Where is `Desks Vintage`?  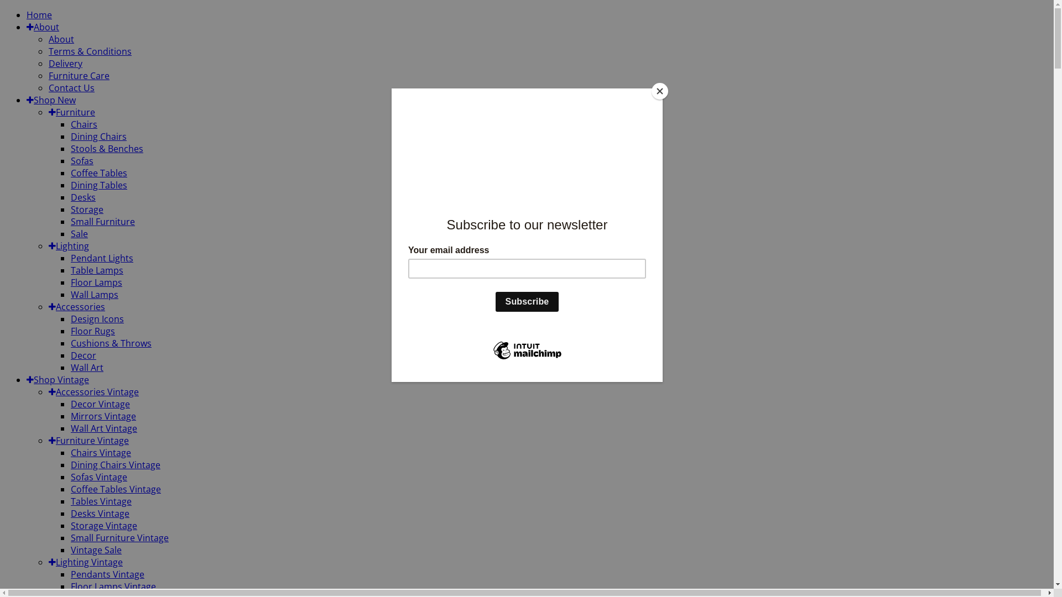
Desks Vintage is located at coordinates (100, 514).